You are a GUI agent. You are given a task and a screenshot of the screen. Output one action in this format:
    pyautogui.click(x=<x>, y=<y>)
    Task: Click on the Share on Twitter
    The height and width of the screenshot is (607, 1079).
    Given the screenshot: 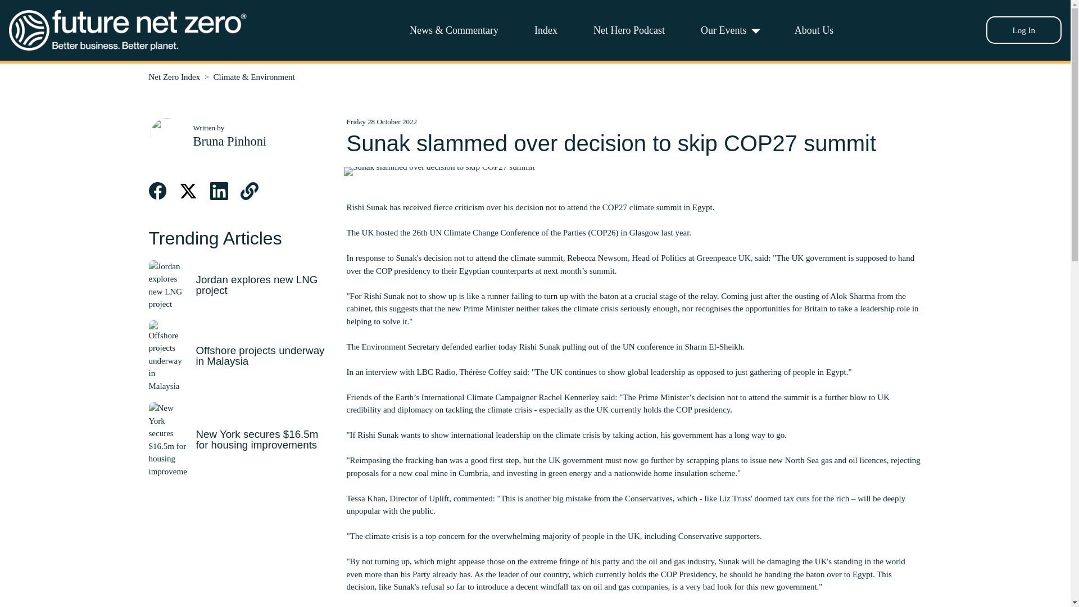 What is the action you would take?
    pyautogui.click(x=188, y=191)
    